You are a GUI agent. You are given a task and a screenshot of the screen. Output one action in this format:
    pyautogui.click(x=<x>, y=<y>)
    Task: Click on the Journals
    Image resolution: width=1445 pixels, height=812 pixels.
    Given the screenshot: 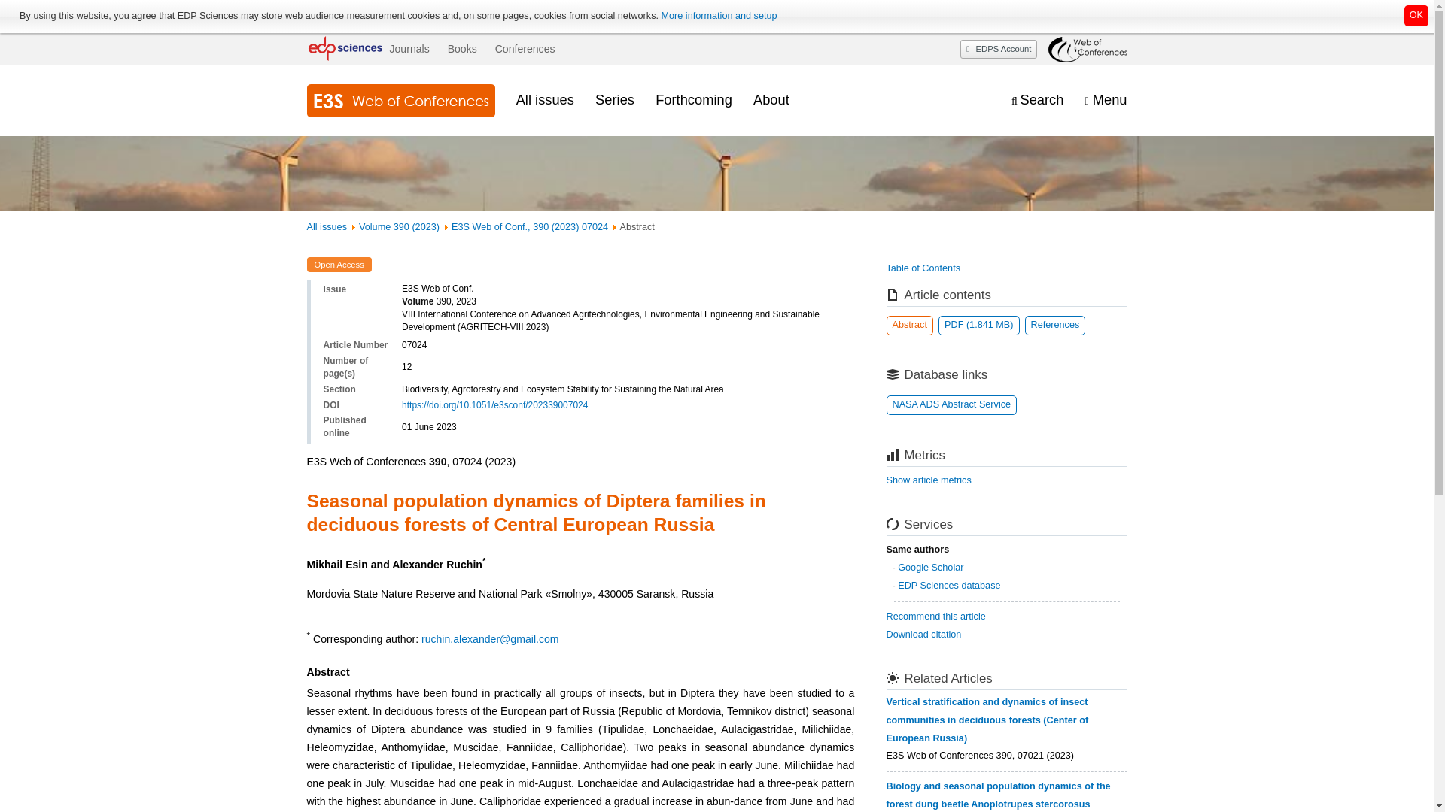 What is the action you would take?
    pyautogui.click(x=409, y=49)
    